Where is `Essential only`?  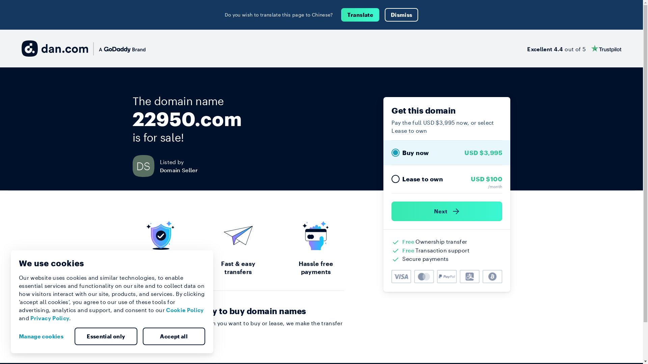 Essential only is located at coordinates (106, 336).